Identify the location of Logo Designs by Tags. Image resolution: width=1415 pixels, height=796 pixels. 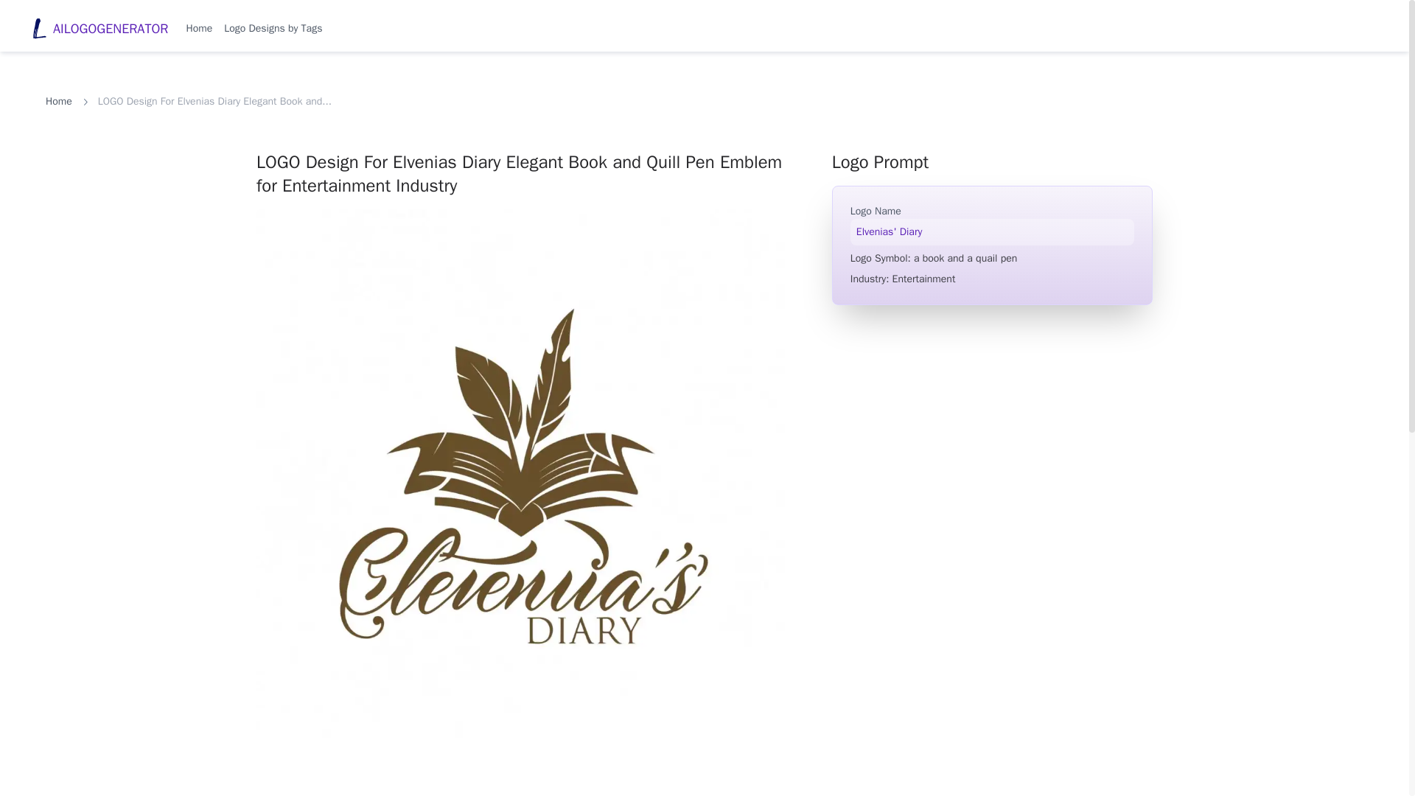
(273, 28).